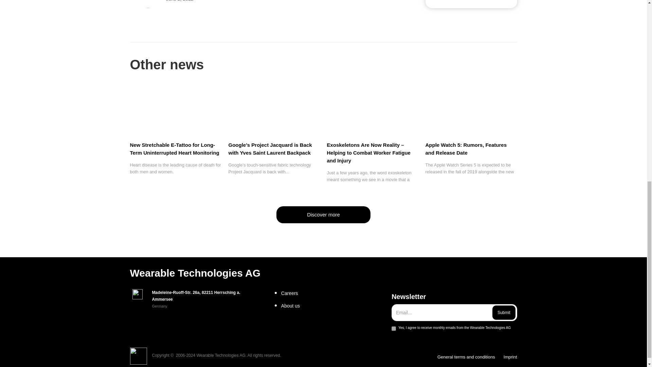 Image resolution: width=652 pixels, height=367 pixels. What do you see at coordinates (510, 357) in the screenshot?
I see `Imprint` at bounding box center [510, 357].